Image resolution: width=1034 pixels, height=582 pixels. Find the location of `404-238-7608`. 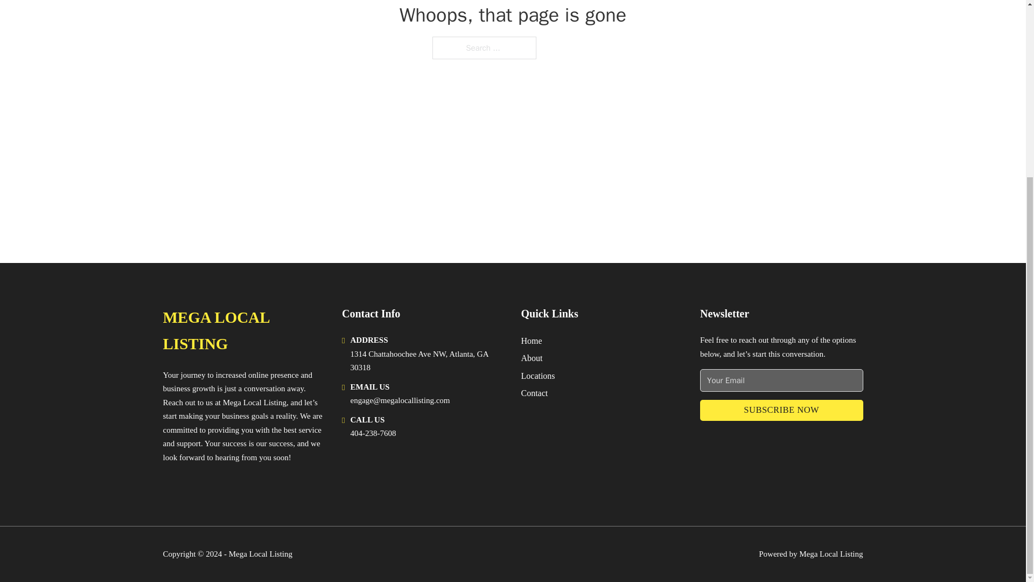

404-238-7608 is located at coordinates (373, 433).